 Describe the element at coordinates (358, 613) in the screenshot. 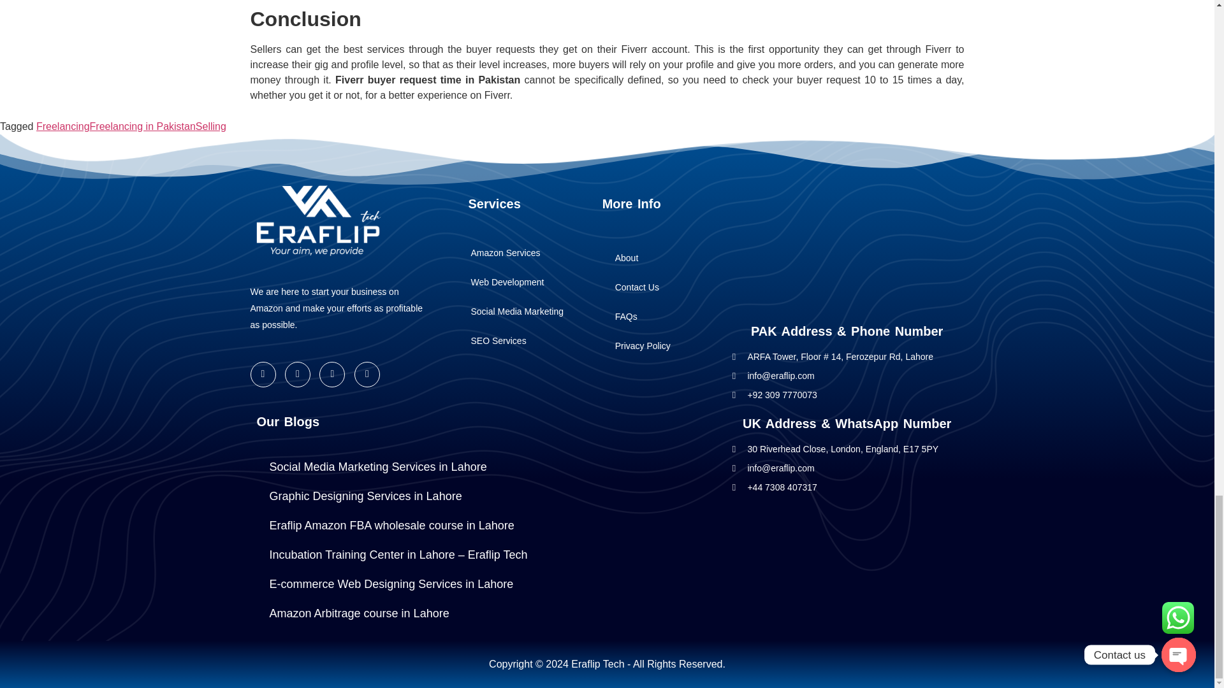

I see `Amazon Arbitrage course in Lahore` at that location.